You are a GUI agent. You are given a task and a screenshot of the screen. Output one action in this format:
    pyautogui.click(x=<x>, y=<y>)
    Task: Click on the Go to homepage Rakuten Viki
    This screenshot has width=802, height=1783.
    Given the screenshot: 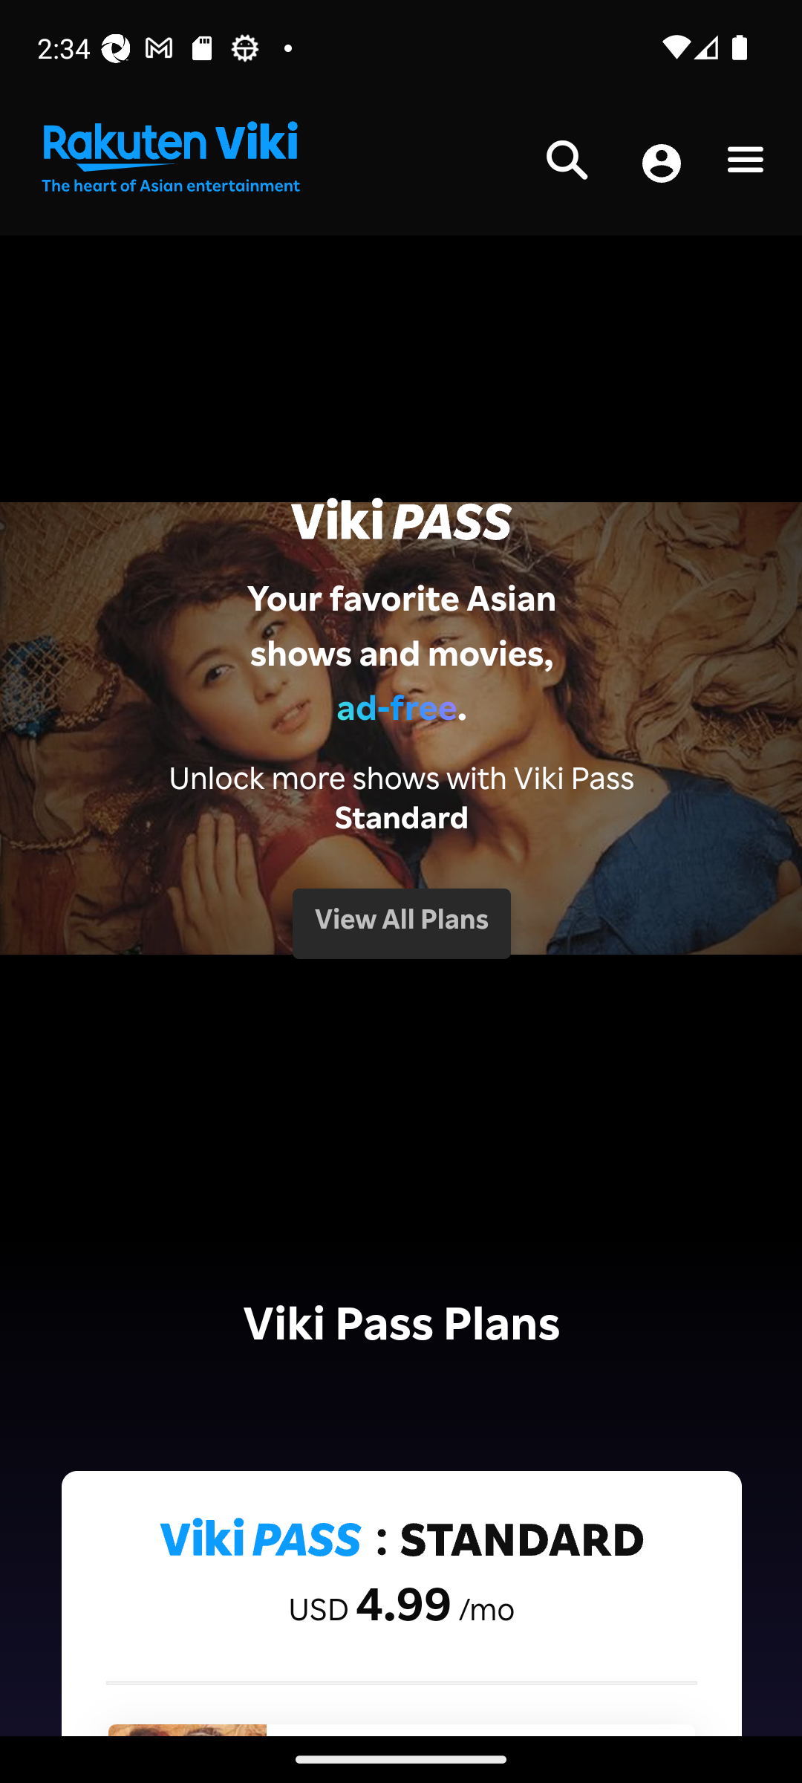 What is the action you would take?
    pyautogui.click(x=169, y=157)
    